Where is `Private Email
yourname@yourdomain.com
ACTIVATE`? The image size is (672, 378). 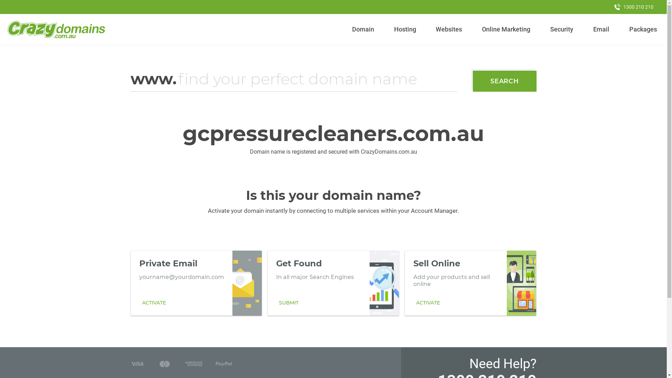 Private Email
yourname@yourdomain.com
ACTIVATE is located at coordinates (196, 283).